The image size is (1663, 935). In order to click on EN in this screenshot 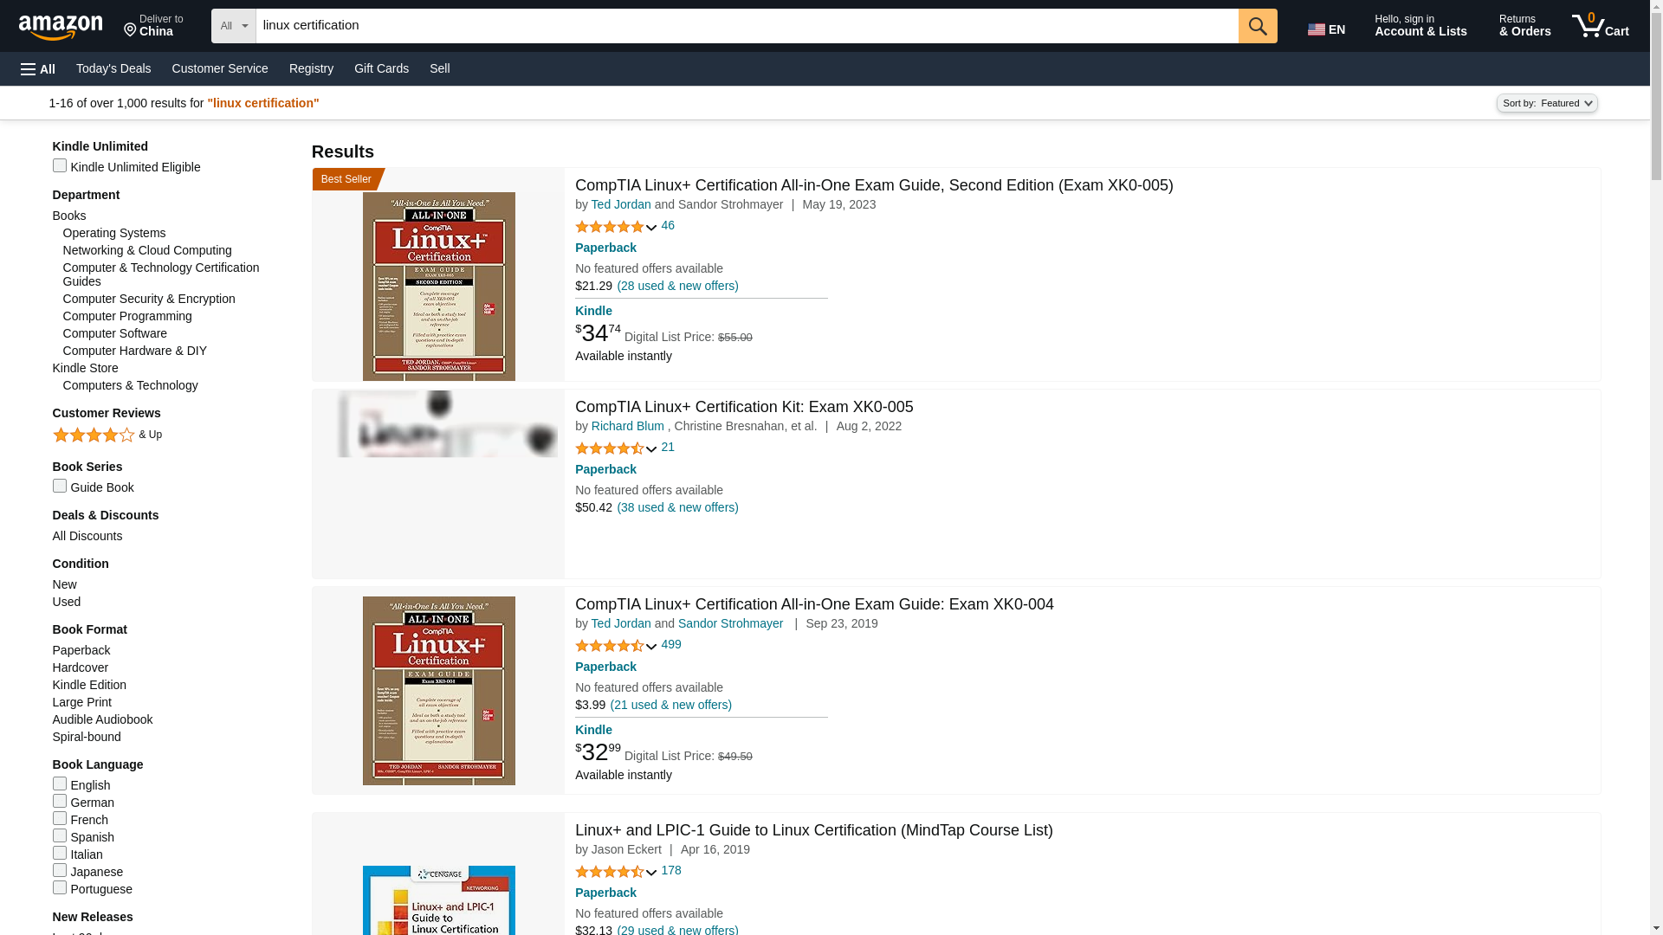, I will do `click(1329, 26)`.